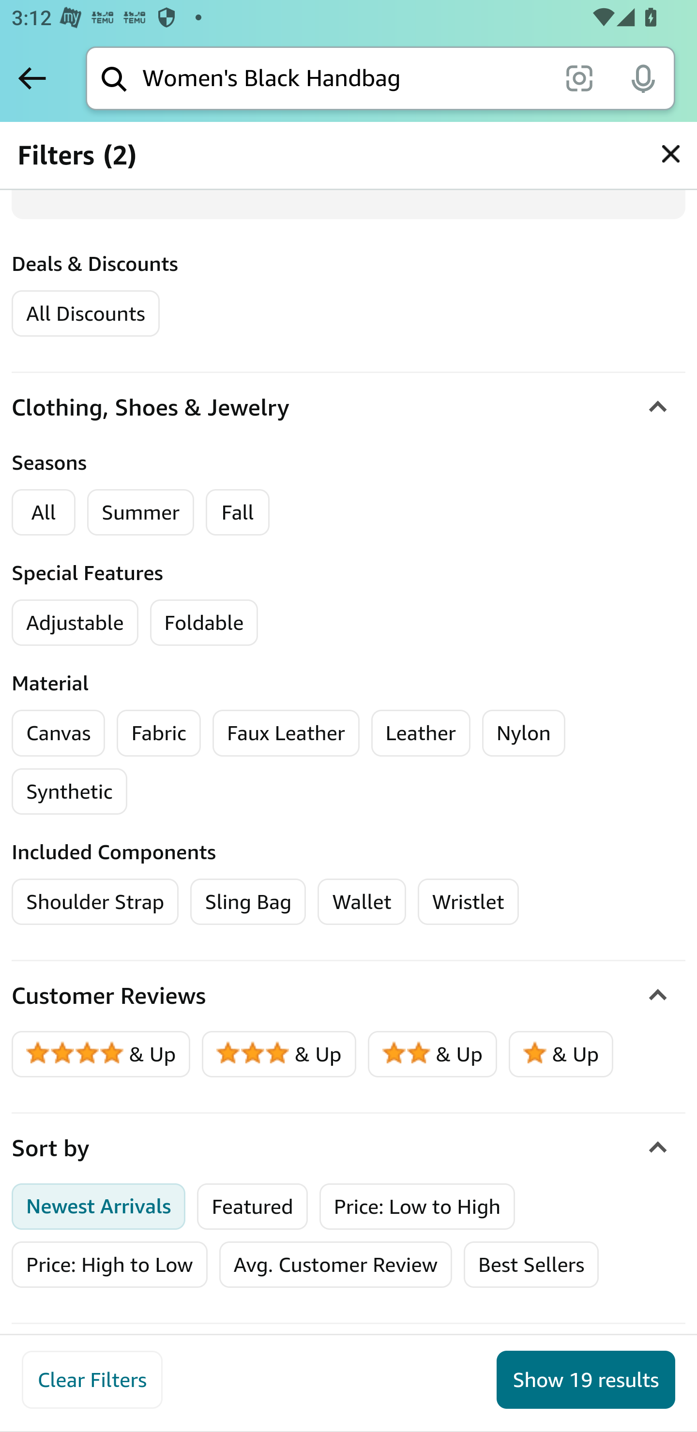 This screenshot has height=1432, width=697. Describe the element at coordinates (469, 902) in the screenshot. I see `Wristlet` at that location.